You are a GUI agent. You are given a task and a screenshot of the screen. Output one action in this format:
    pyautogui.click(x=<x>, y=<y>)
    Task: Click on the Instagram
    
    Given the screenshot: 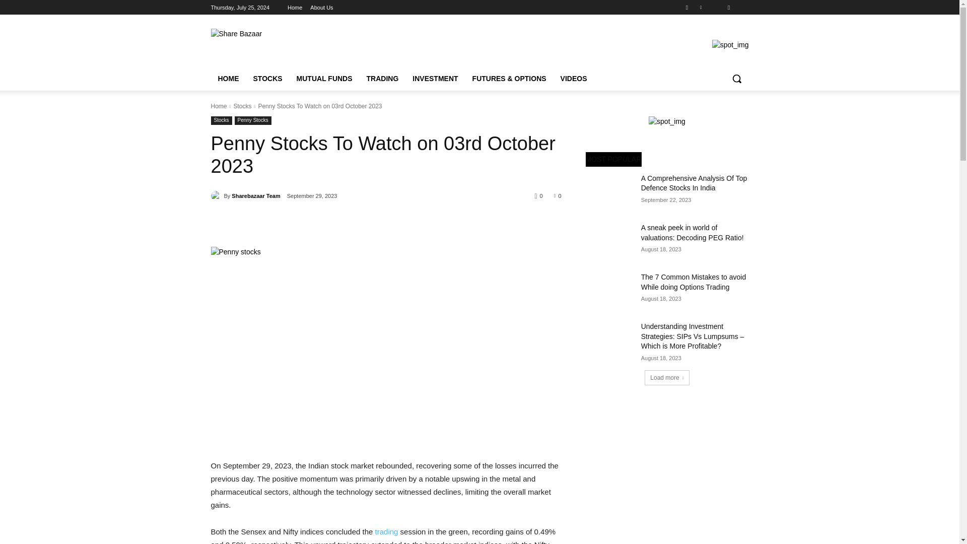 What is the action you would take?
    pyautogui.click(x=687, y=8)
    